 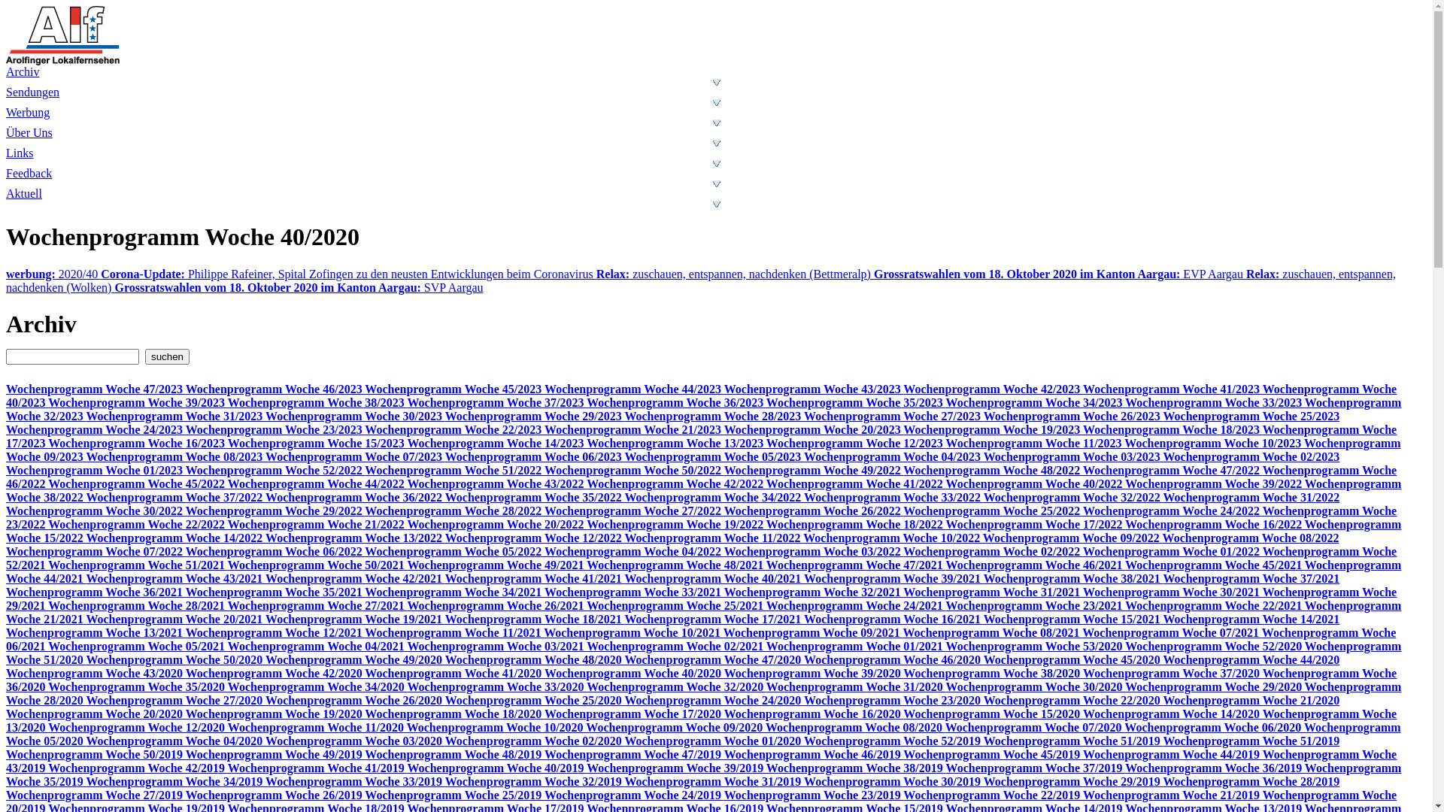 What do you see at coordinates (993, 430) in the screenshot?
I see `Wochenprogramm Woche 19/2023` at bounding box center [993, 430].